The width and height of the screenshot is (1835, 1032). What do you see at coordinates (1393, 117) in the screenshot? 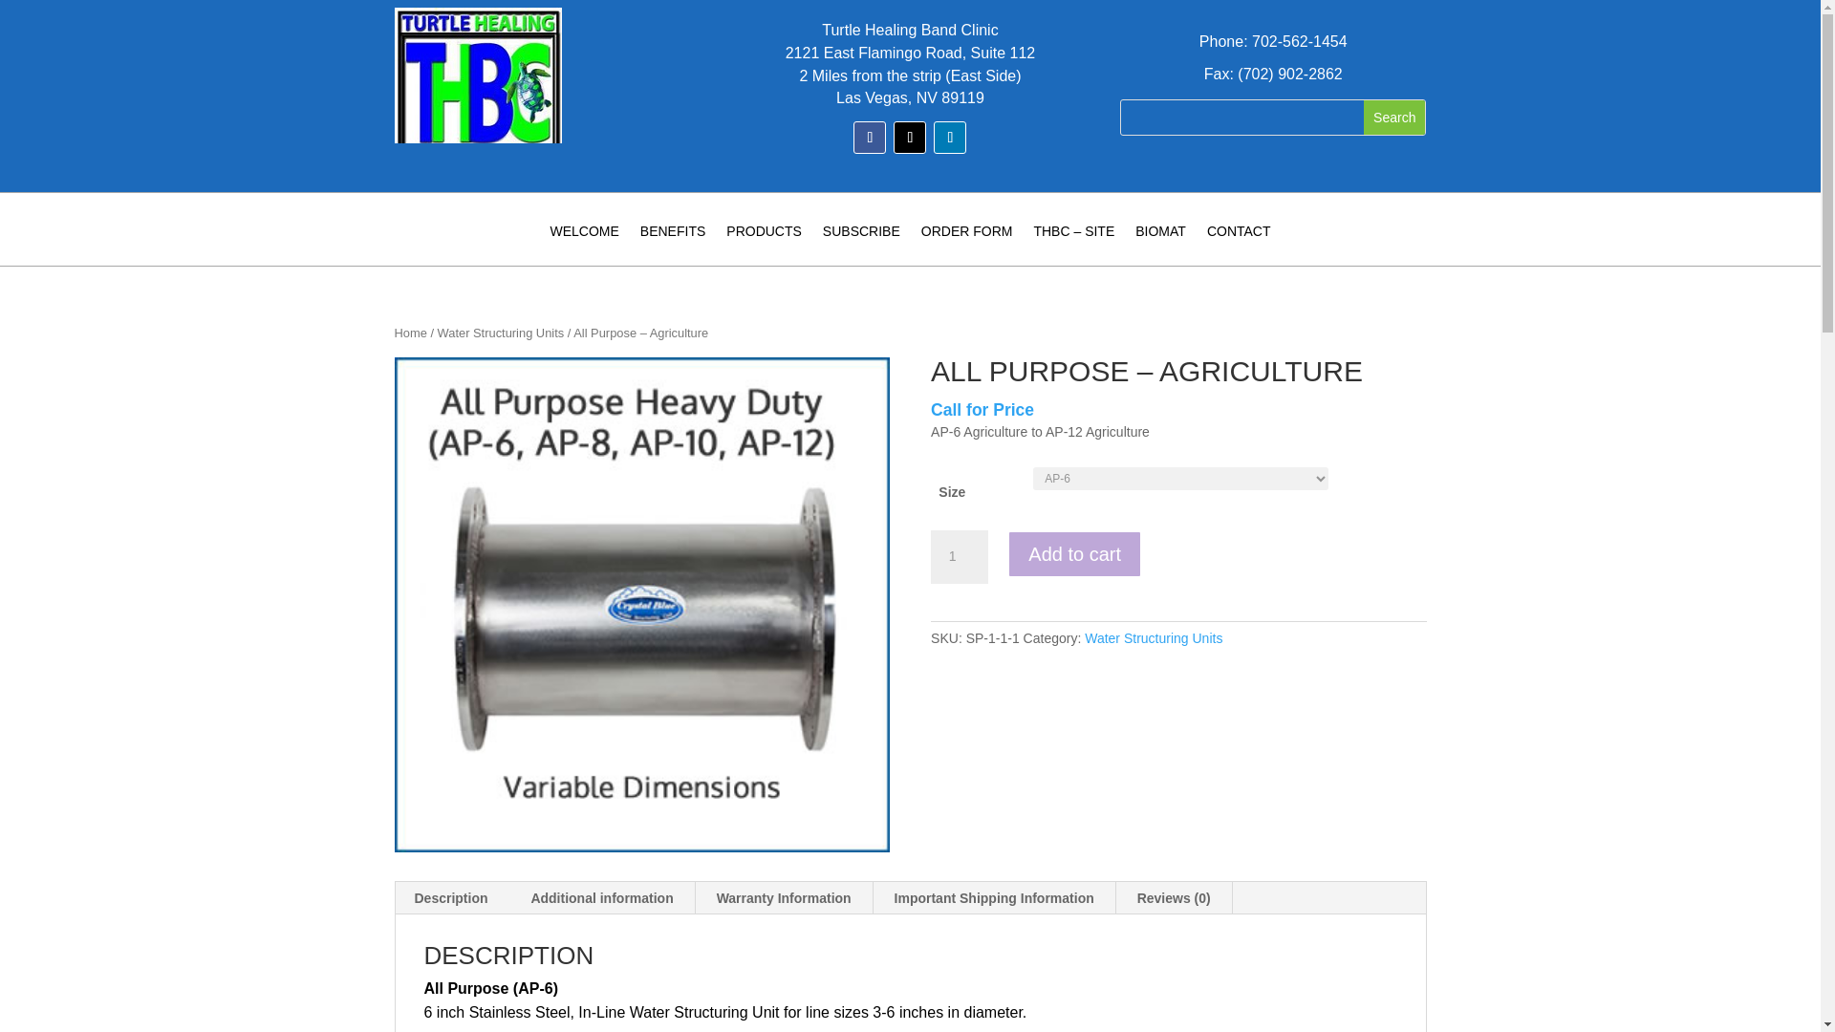
I see `Search` at bounding box center [1393, 117].